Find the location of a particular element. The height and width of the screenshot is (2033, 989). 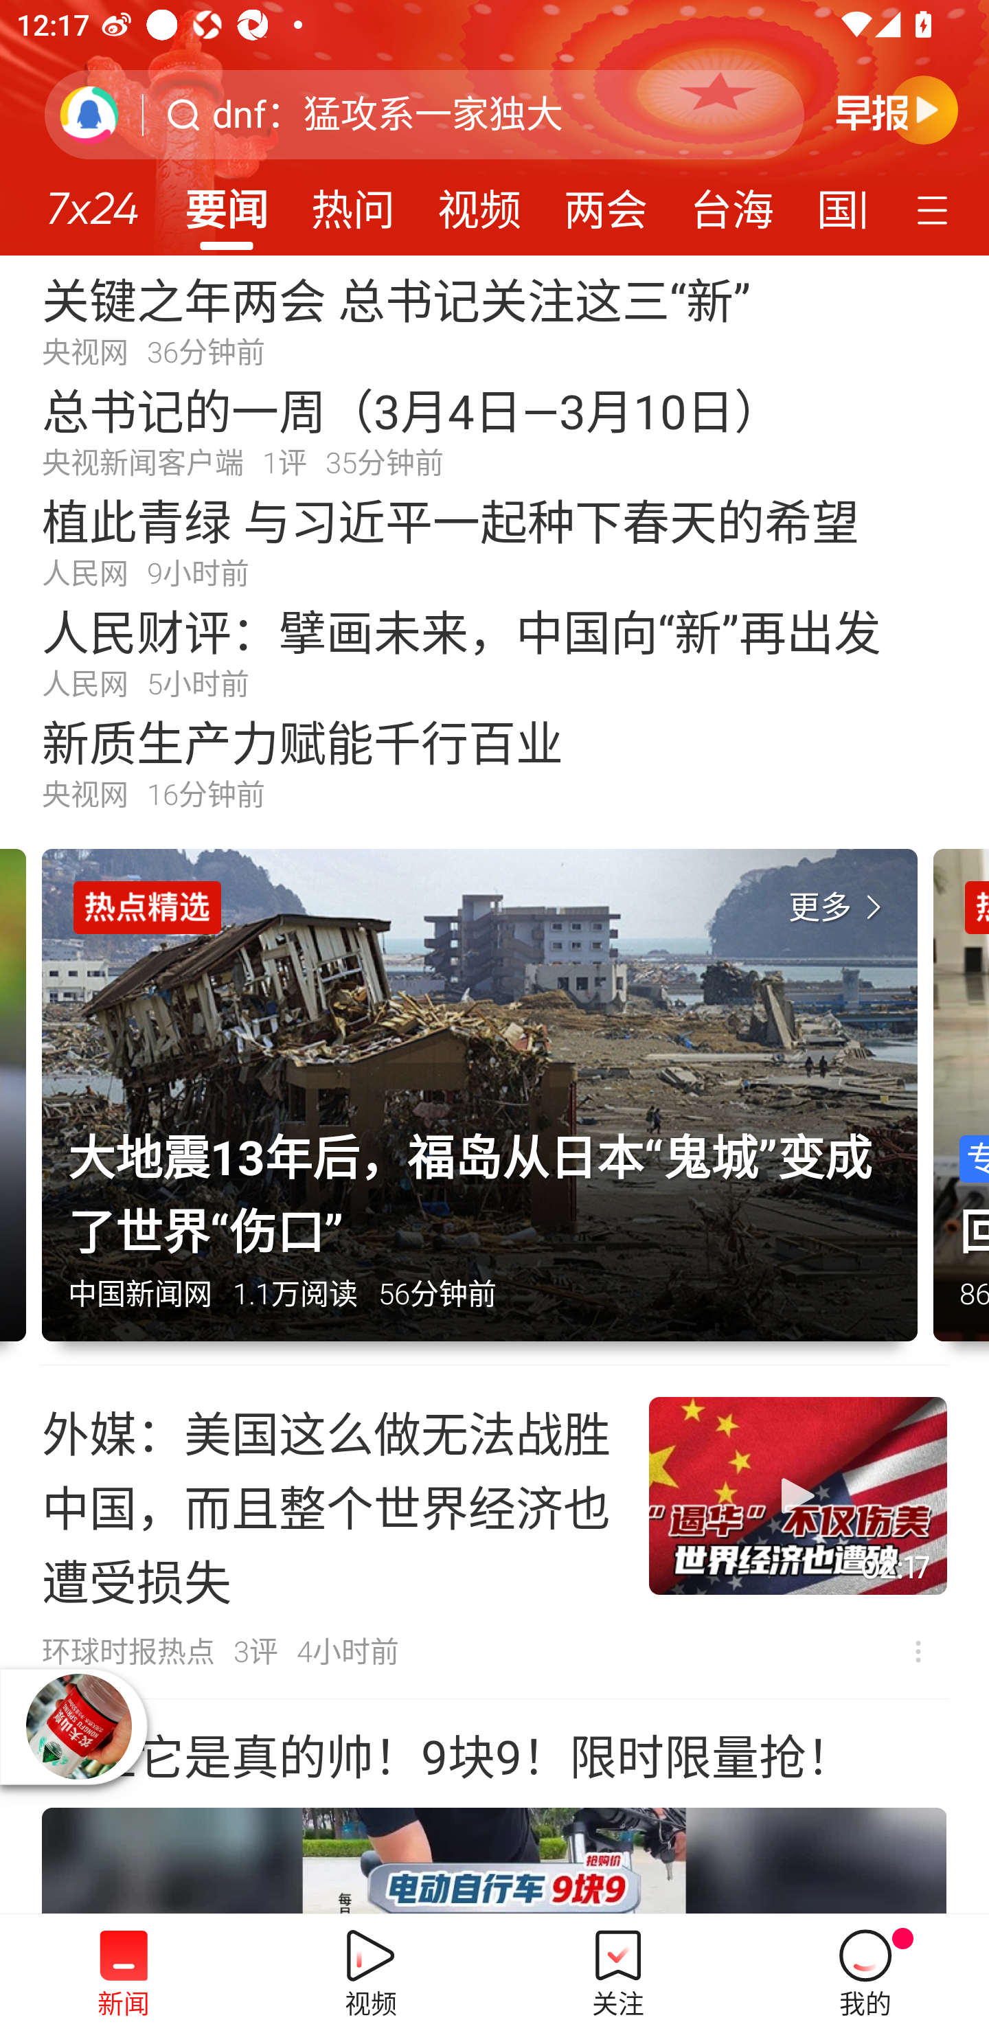

两会 is located at coordinates (606, 202).